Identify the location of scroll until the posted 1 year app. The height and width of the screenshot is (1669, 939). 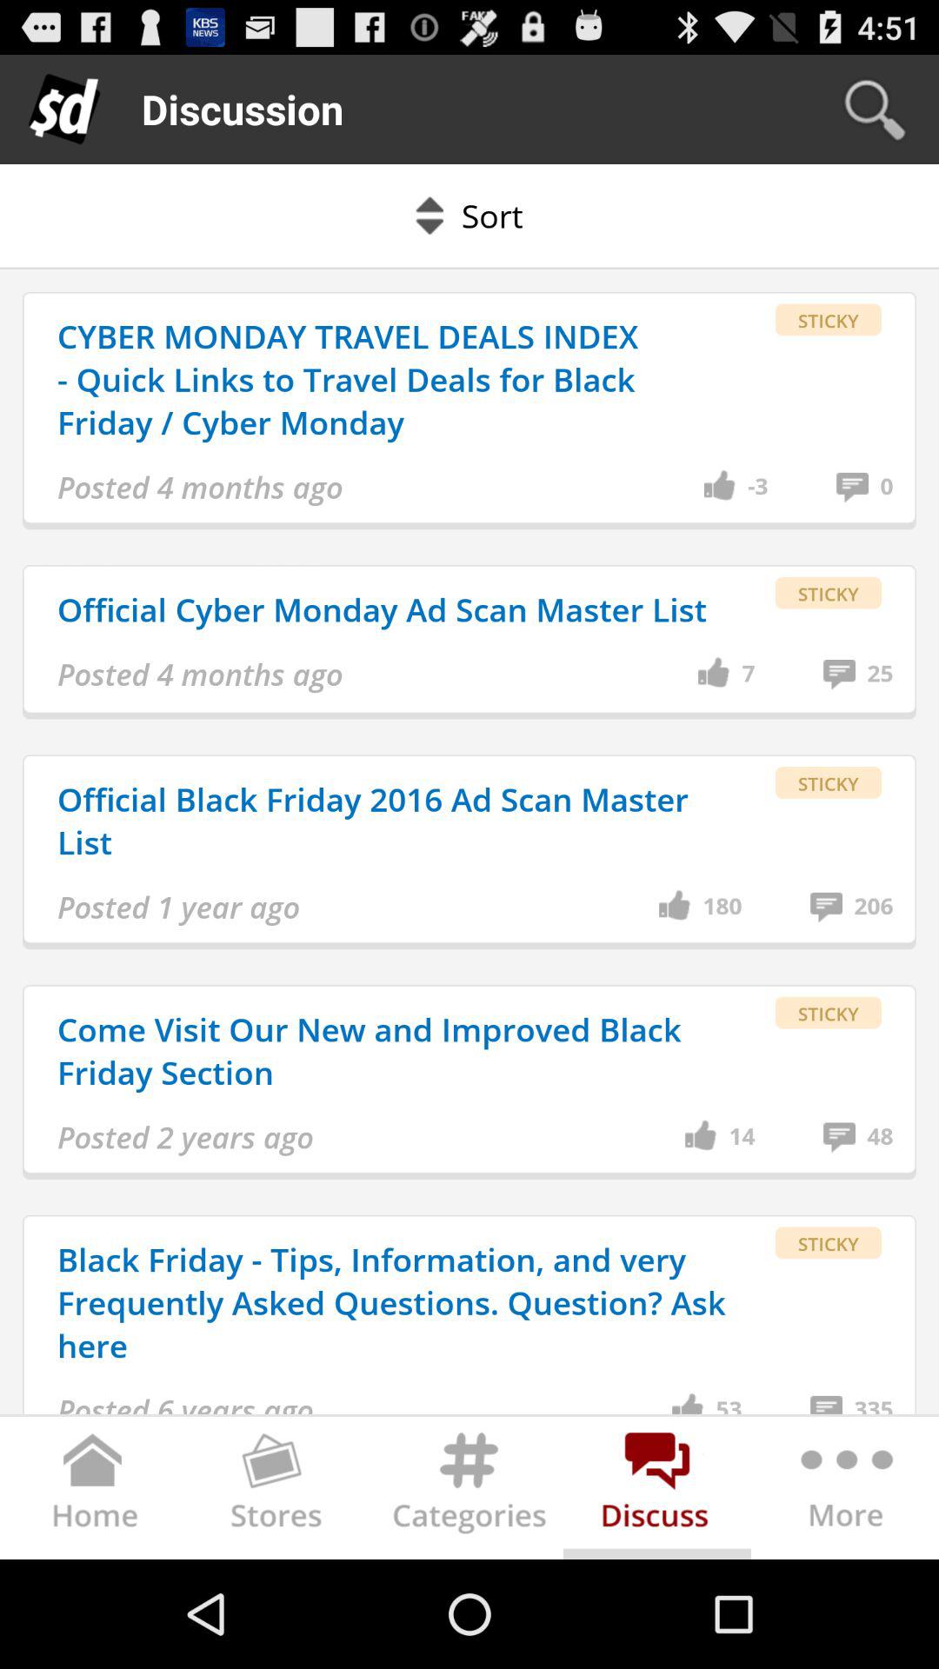
(179, 908).